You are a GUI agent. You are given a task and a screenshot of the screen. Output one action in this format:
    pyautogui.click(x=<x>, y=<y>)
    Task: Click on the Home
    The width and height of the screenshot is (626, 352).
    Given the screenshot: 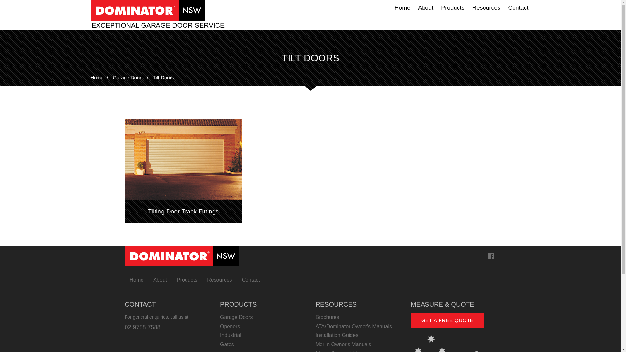 What is the action you would take?
    pyautogui.click(x=402, y=8)
    